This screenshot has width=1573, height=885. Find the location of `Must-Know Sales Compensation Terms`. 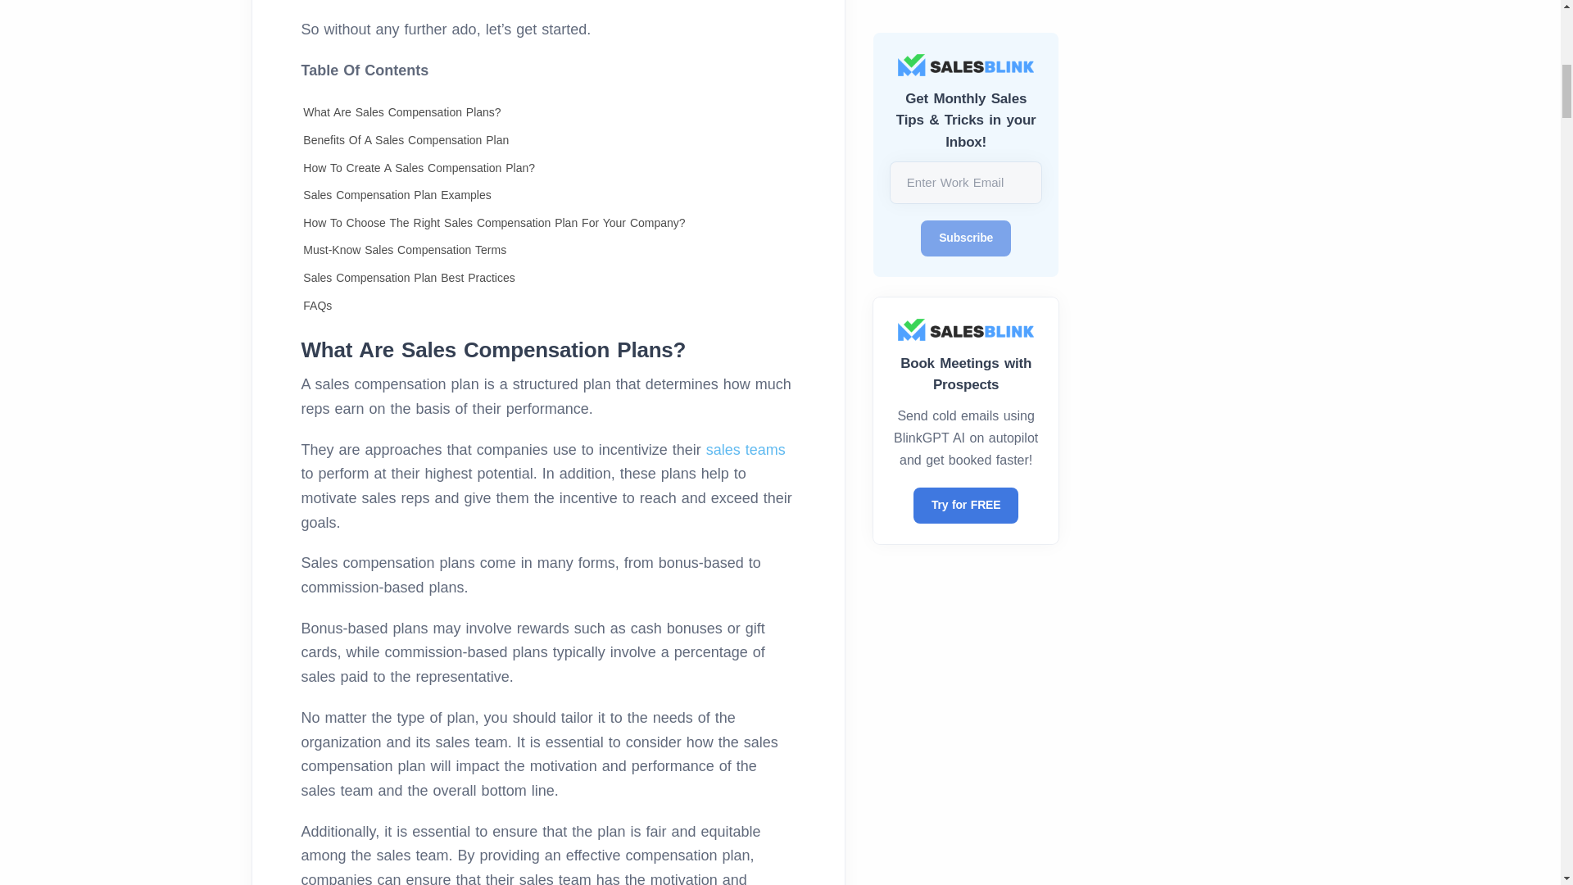

Must-Know Sales Compensation Terms is located at coordinates (405, 250).